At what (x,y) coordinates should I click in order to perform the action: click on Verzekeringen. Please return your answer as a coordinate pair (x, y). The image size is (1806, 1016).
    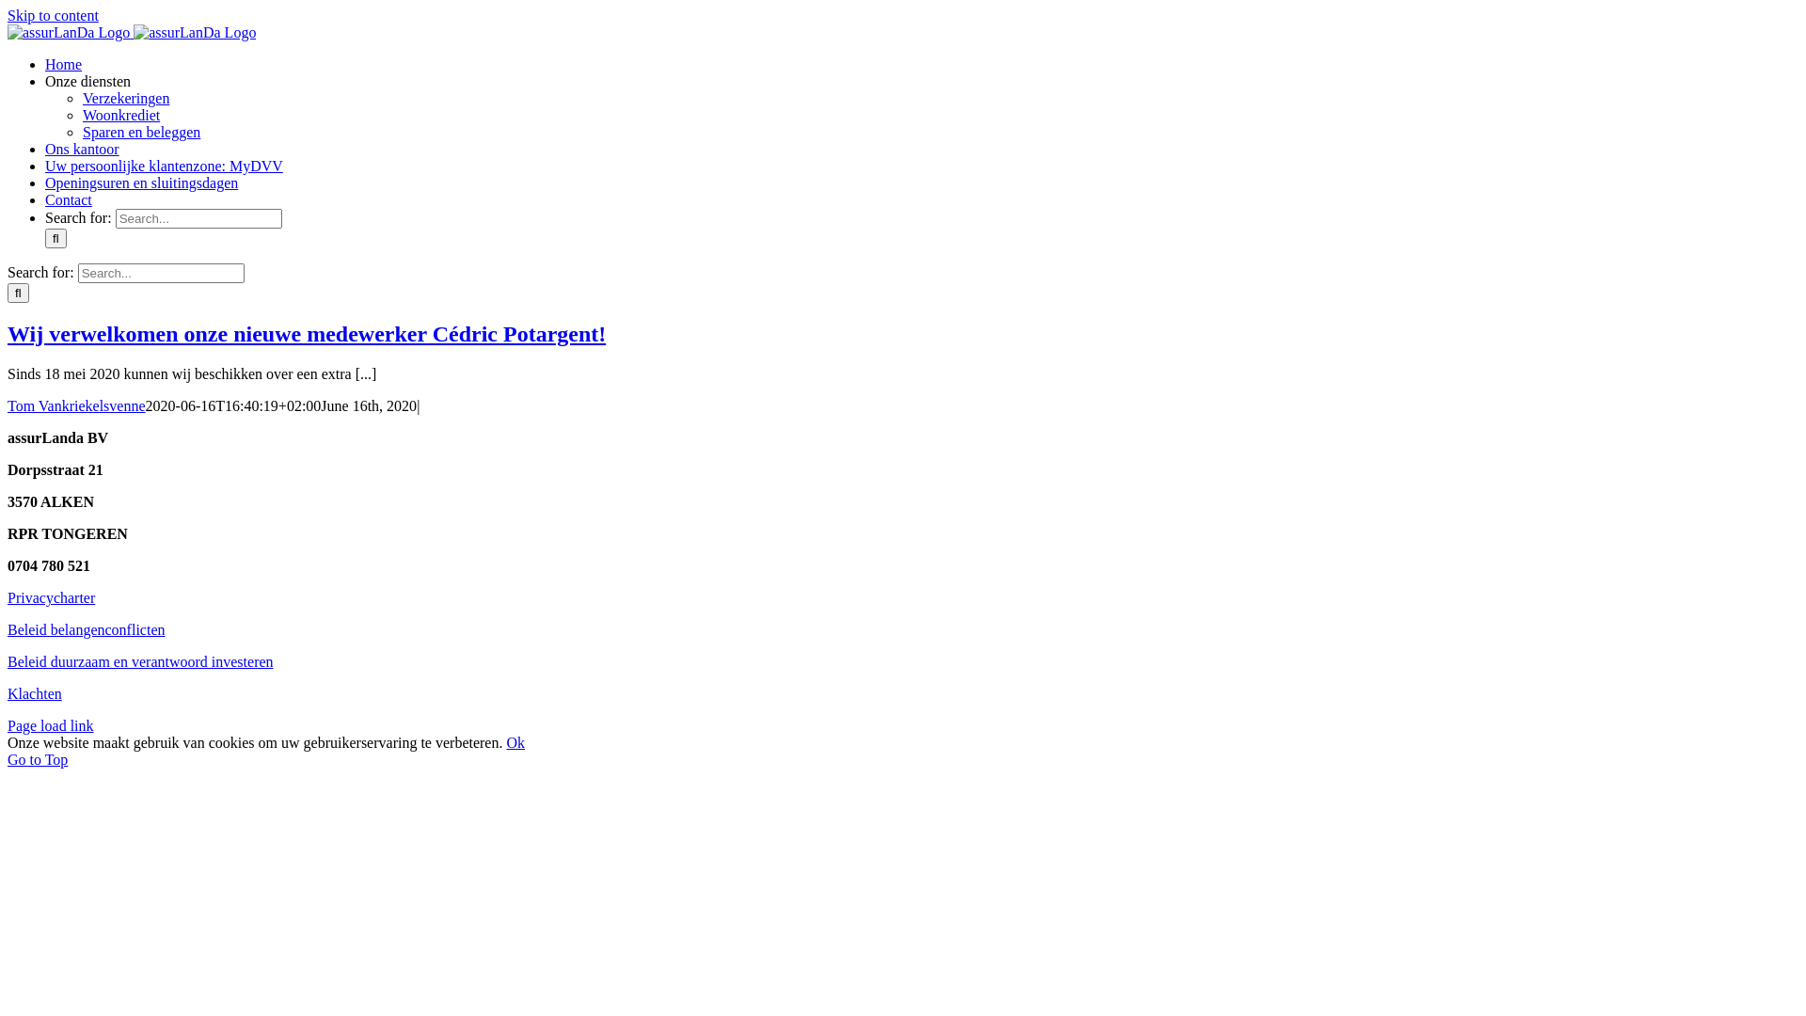
    Looking at the image, I should click on (126, 98).